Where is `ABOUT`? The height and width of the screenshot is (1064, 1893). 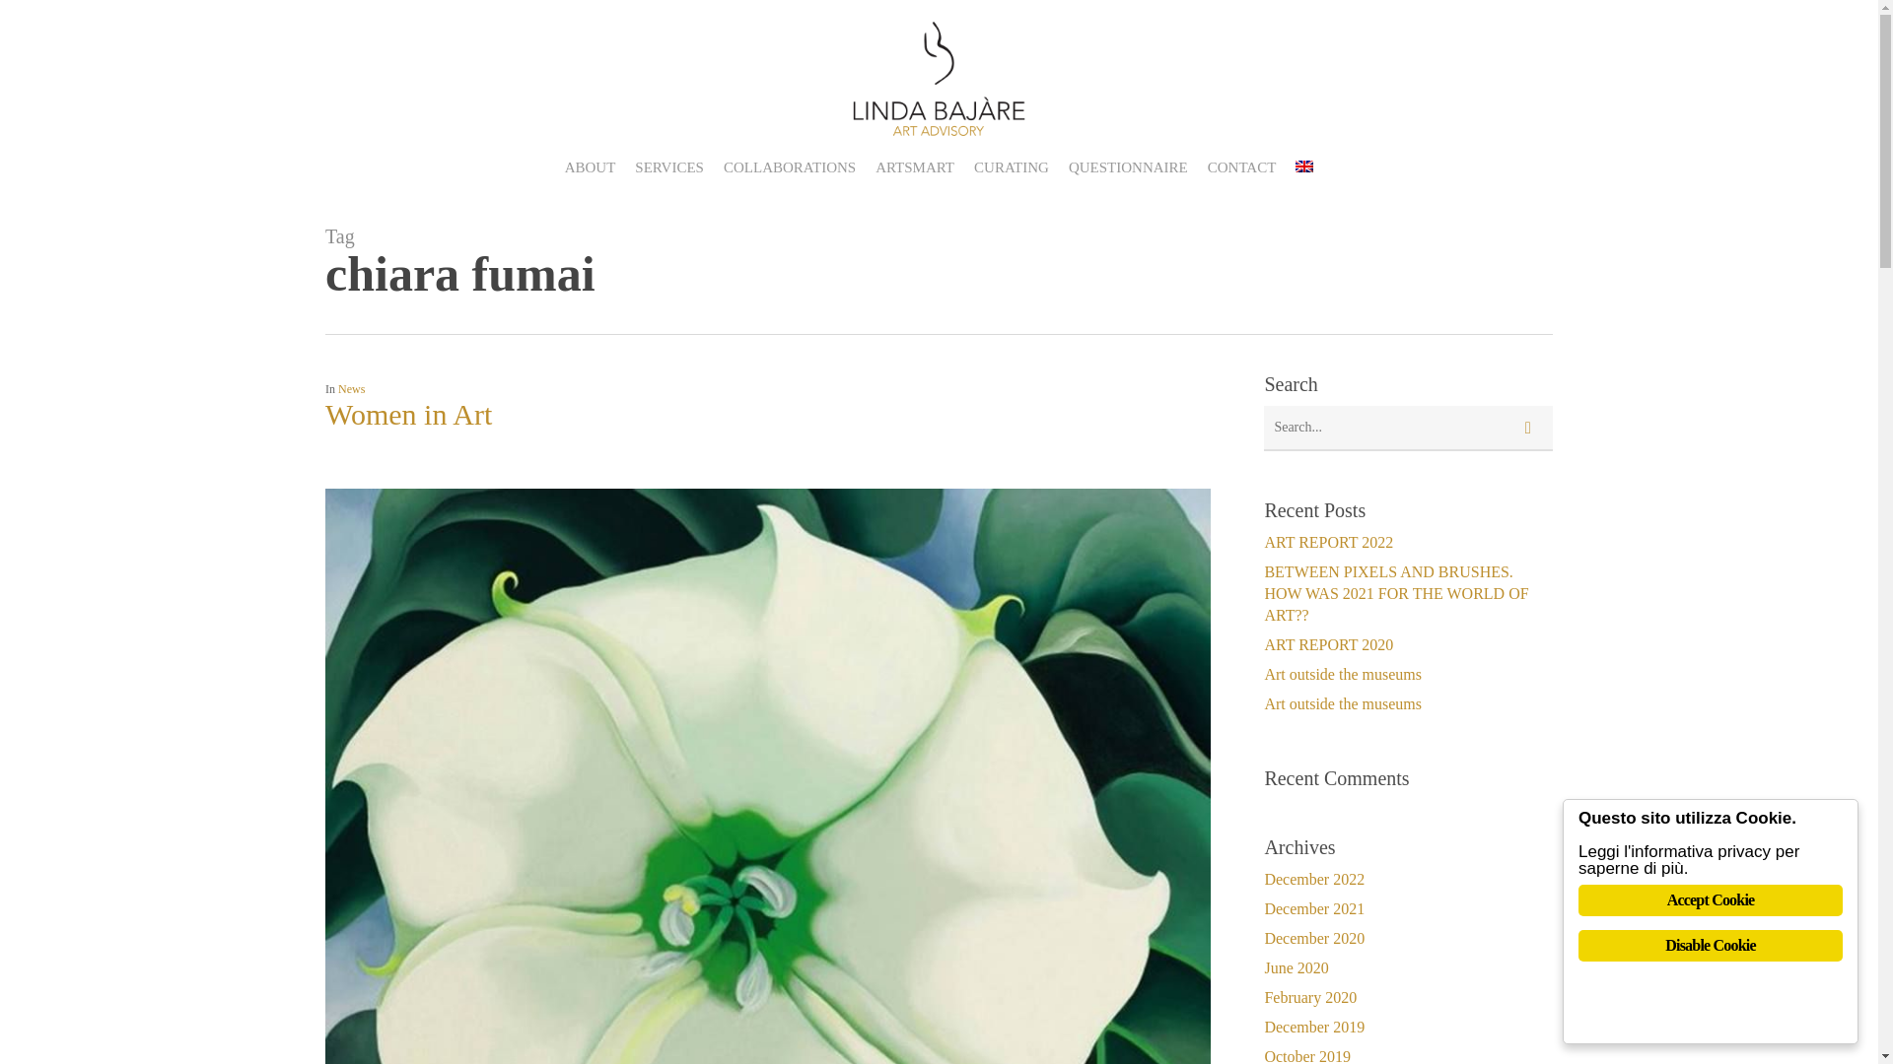 ABOUT is located at coordinates (590, 167).